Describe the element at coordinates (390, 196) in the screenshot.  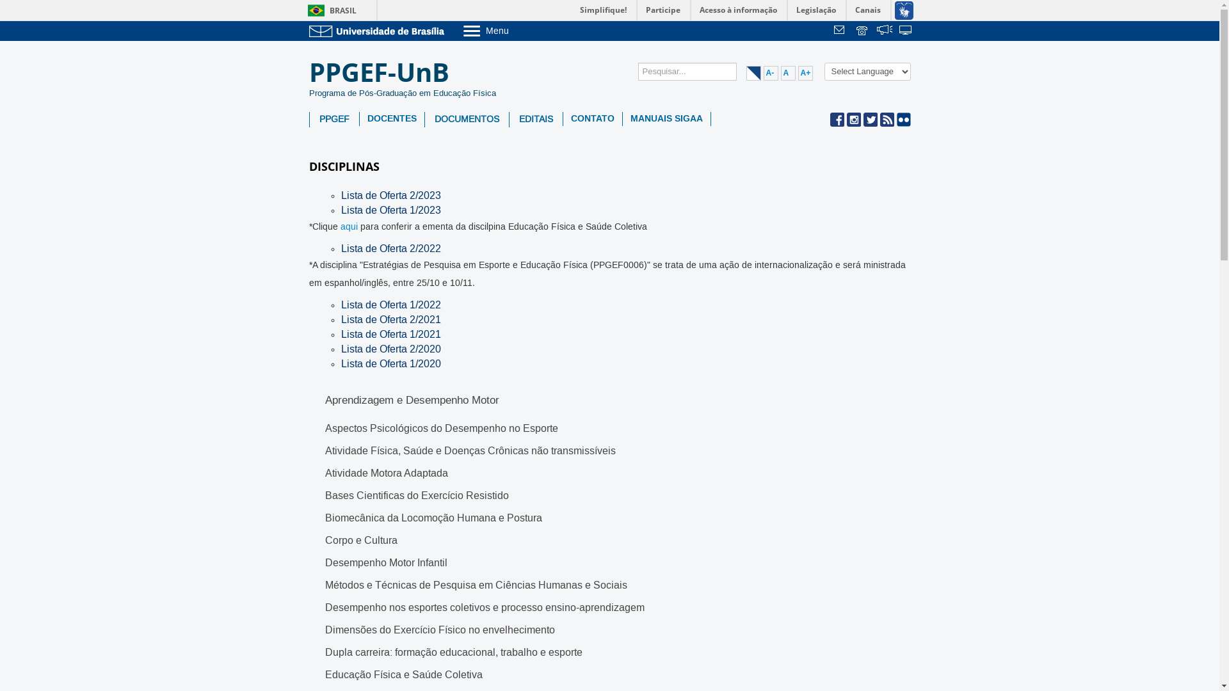
I see `Lista de Oferta 2/2023` at that location.